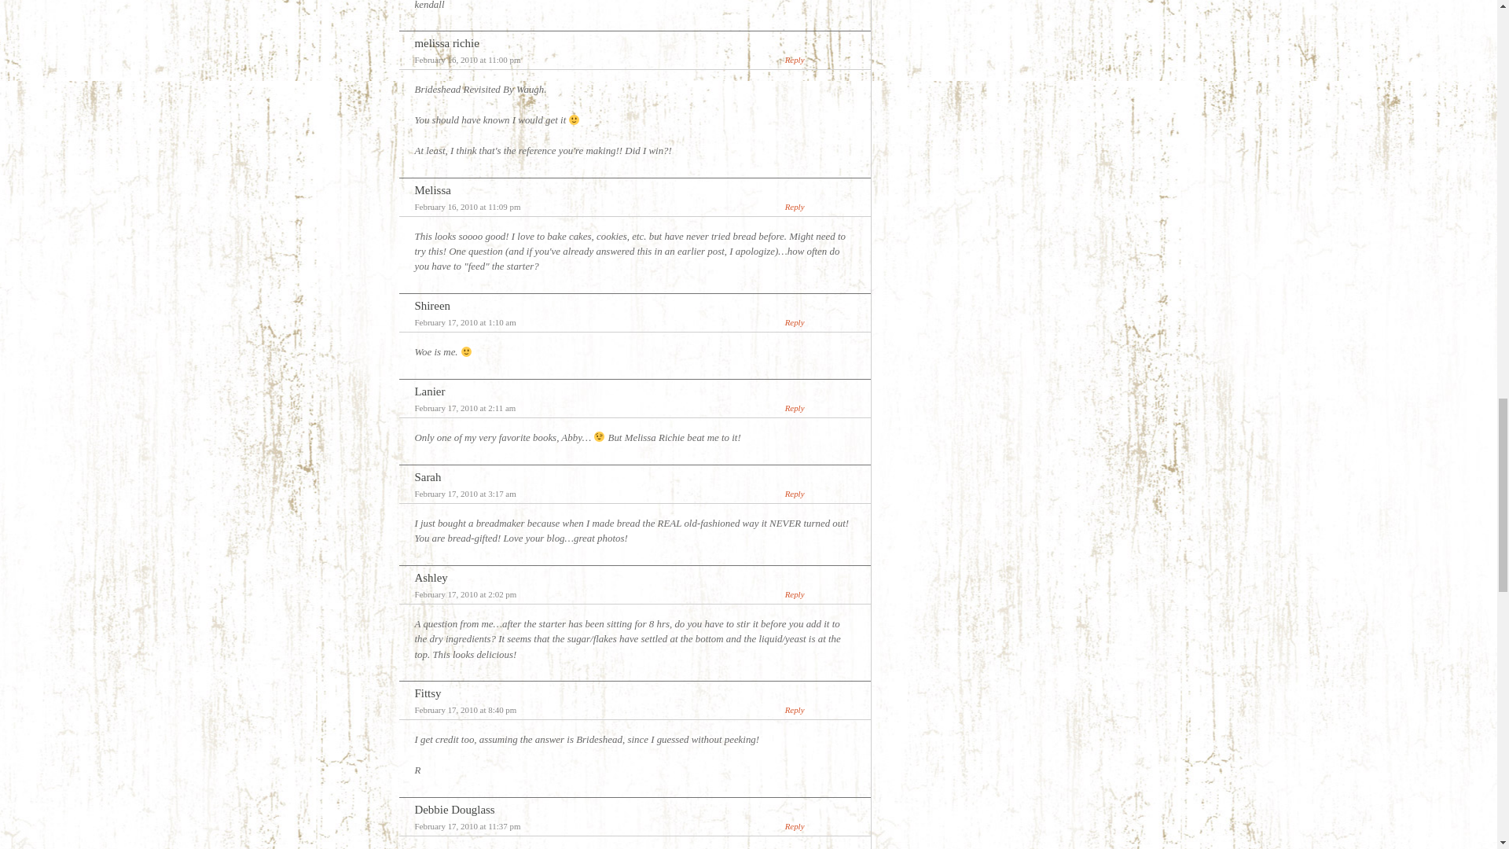 The image size is (1509, 849). What do you see at coordinates (468, 206) in the screenshot?
I see `February 16, 2010 at 11:09 pm` at bounding box center [468, 206].